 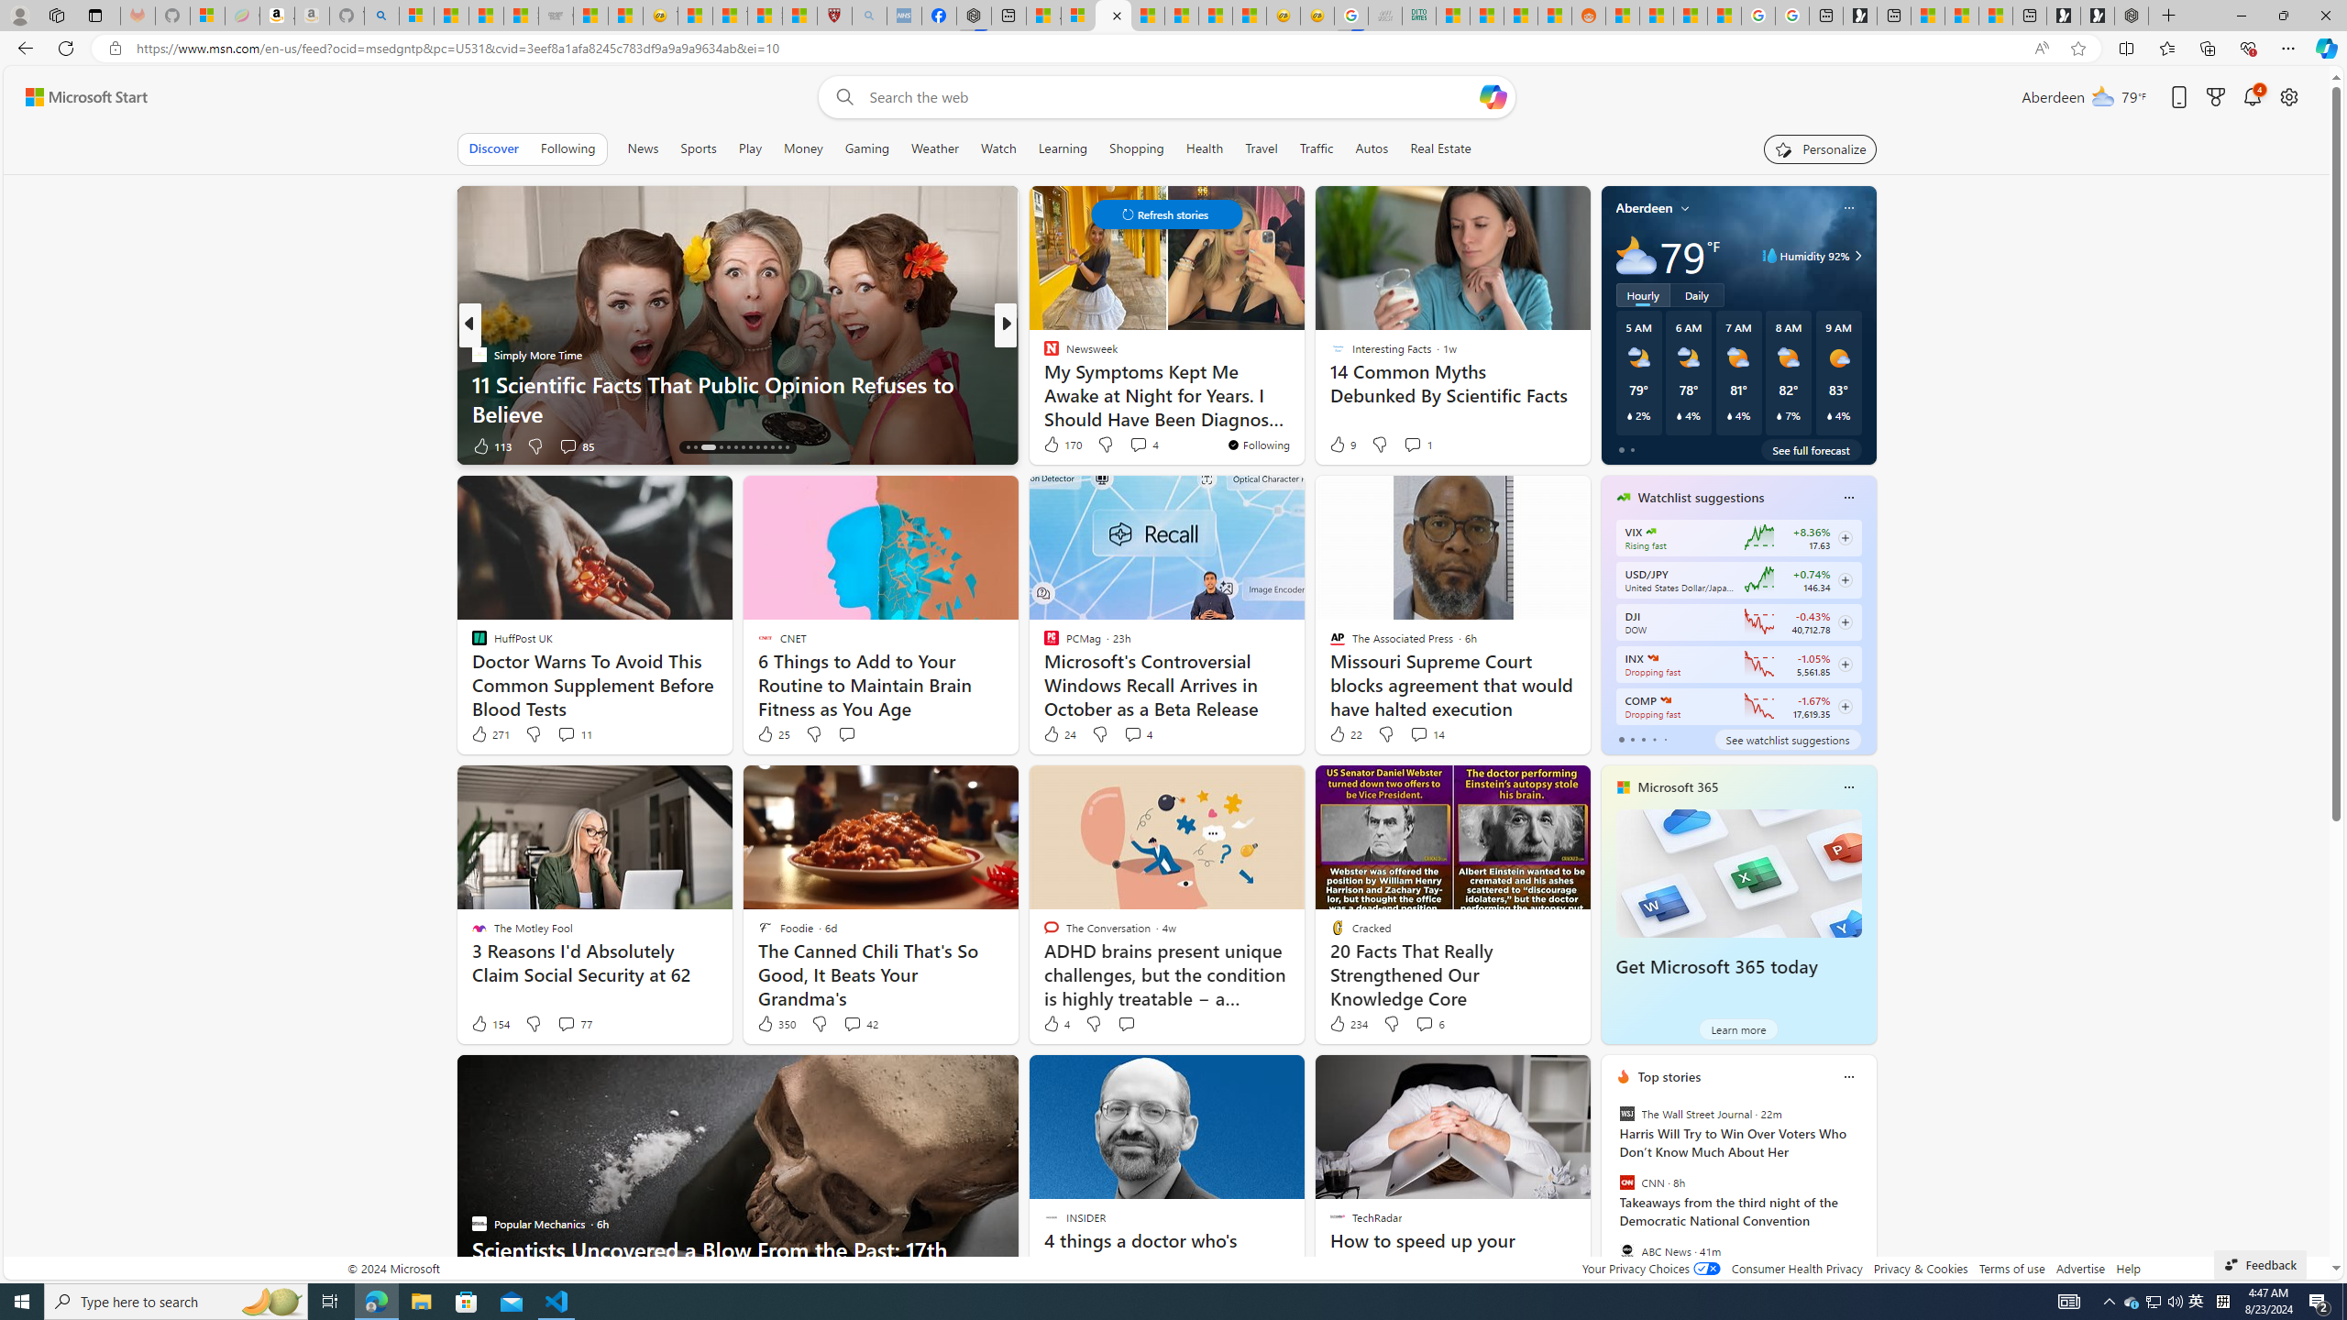 What do you see at coordinates (1301, 412) in the screenshot?
I see `20 Ways To Embrace Aging Gracefully After Age 75` at bounding box center [1301, 412].